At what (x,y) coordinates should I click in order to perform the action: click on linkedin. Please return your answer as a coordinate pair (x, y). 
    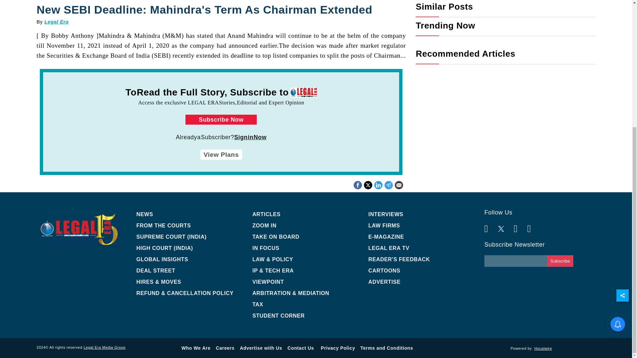
    Looking at the image, I should click on (505, 41).